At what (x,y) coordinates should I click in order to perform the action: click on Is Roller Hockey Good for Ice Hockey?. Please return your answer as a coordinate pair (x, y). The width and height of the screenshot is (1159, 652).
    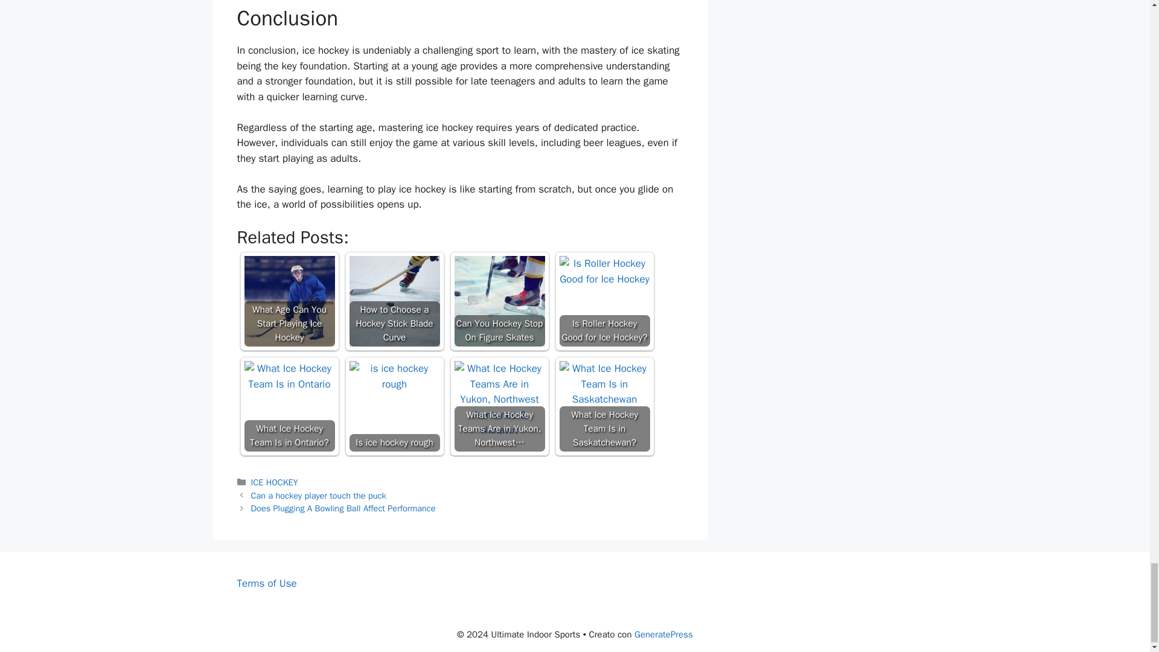
    Looking at the image, I should click on (604, 301).